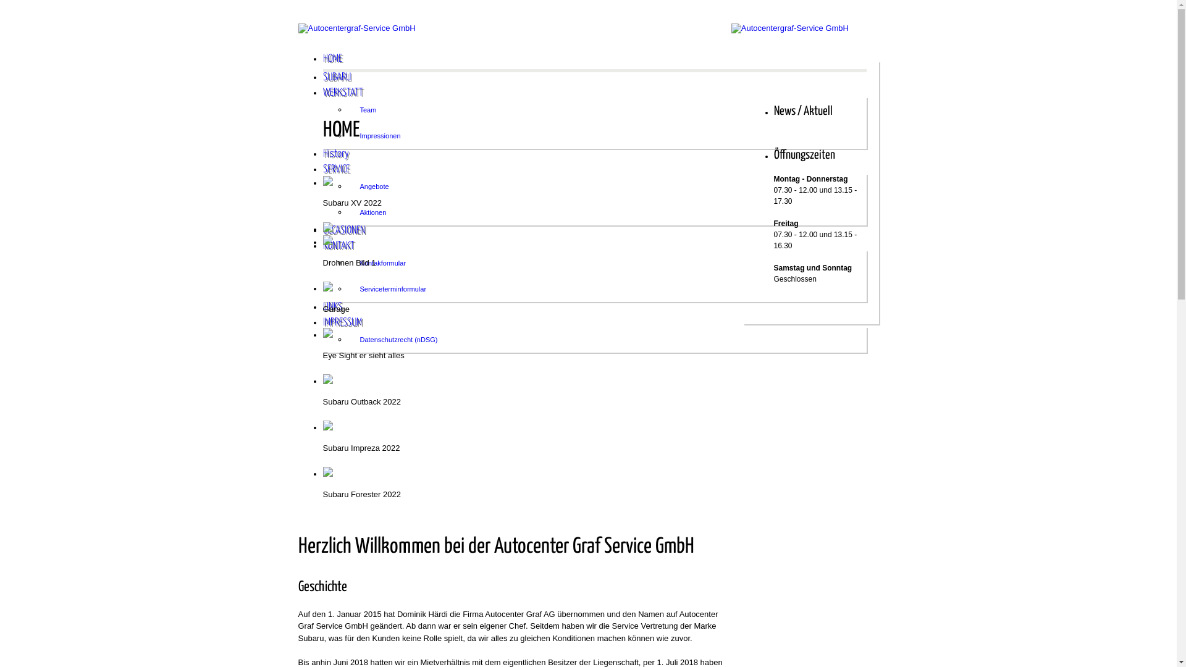 The height and width of the screenshot is (667, 1186). What do you see at coordinates (594, 157) in the screenshot?
I see `History` at bounding box center [594, 157].